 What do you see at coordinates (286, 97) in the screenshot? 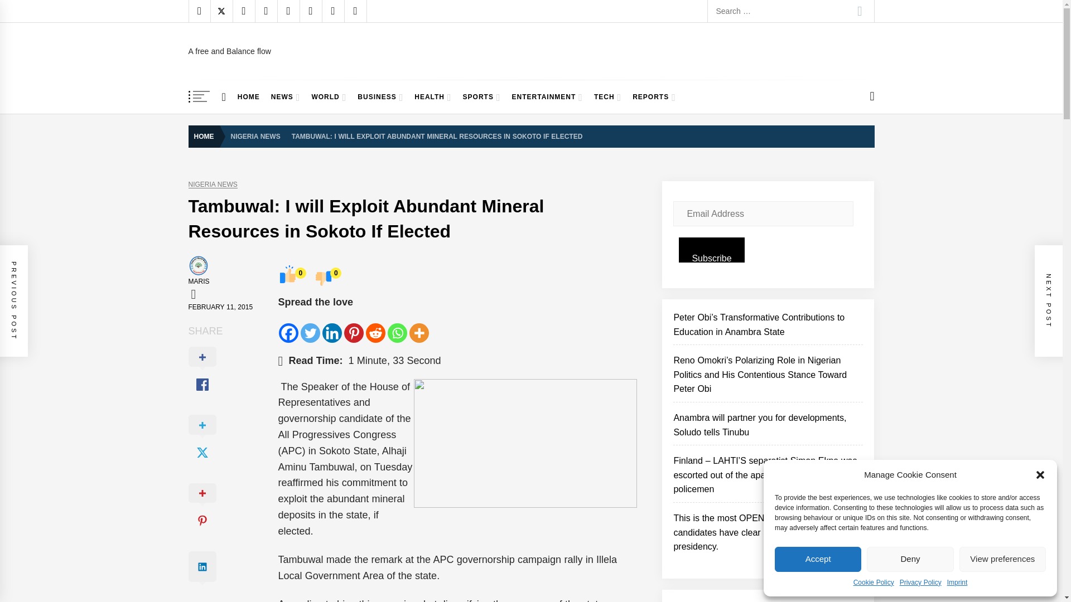
I see `NEWS` at bounding box center [286, 97].